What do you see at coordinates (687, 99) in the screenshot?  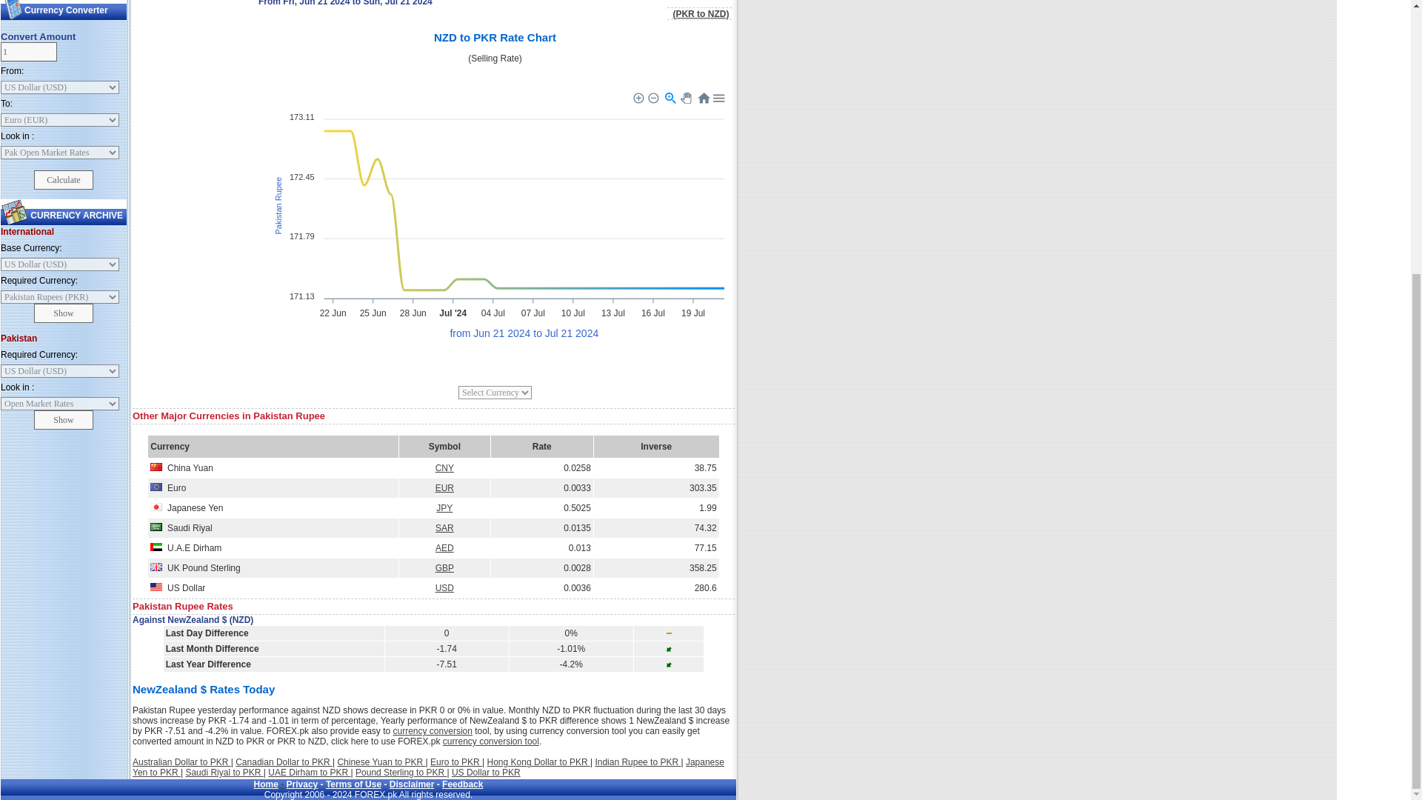 I see `Panning` at bounding box center [687, 99].